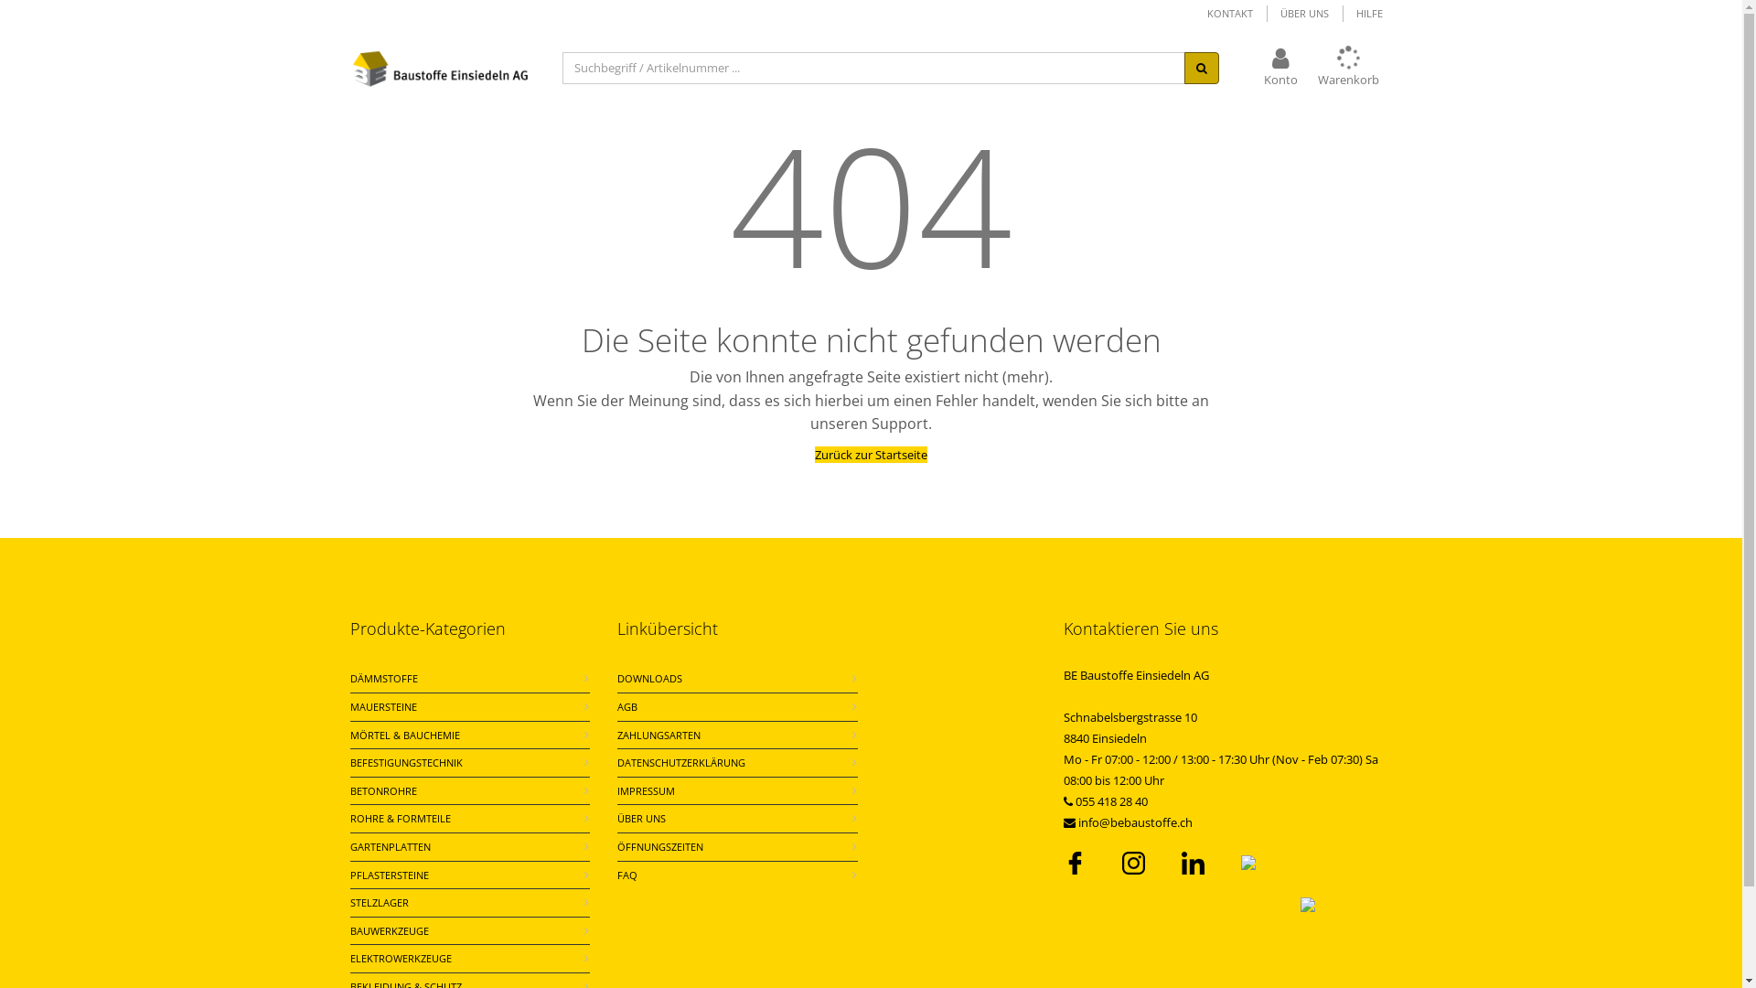  Describe the element at coordinates (390, 847) in the screenshot. I see `GARTENPLATTEN` at that location.